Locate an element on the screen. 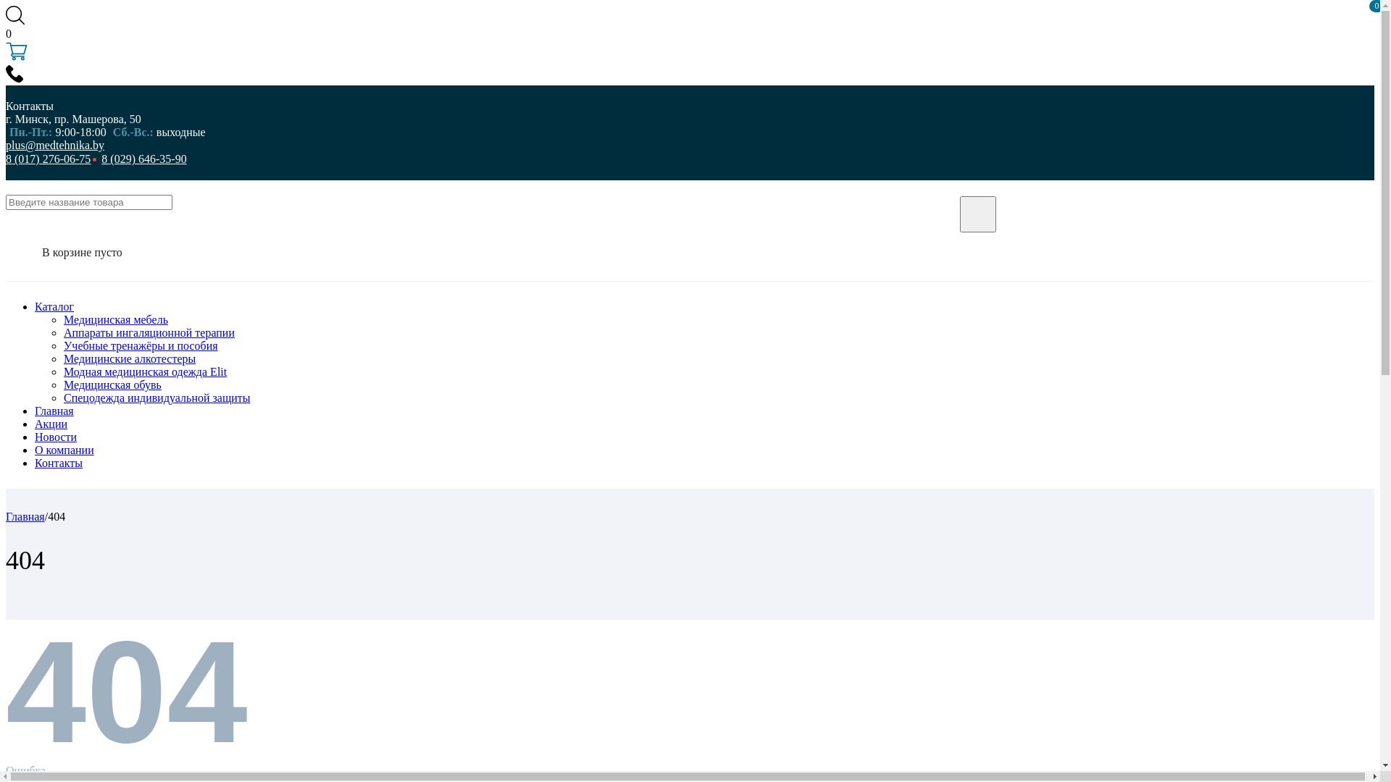 The height and width of the screenshot is (782, 1391). plus@medtehnika.by is located at coordinates (335, 146).